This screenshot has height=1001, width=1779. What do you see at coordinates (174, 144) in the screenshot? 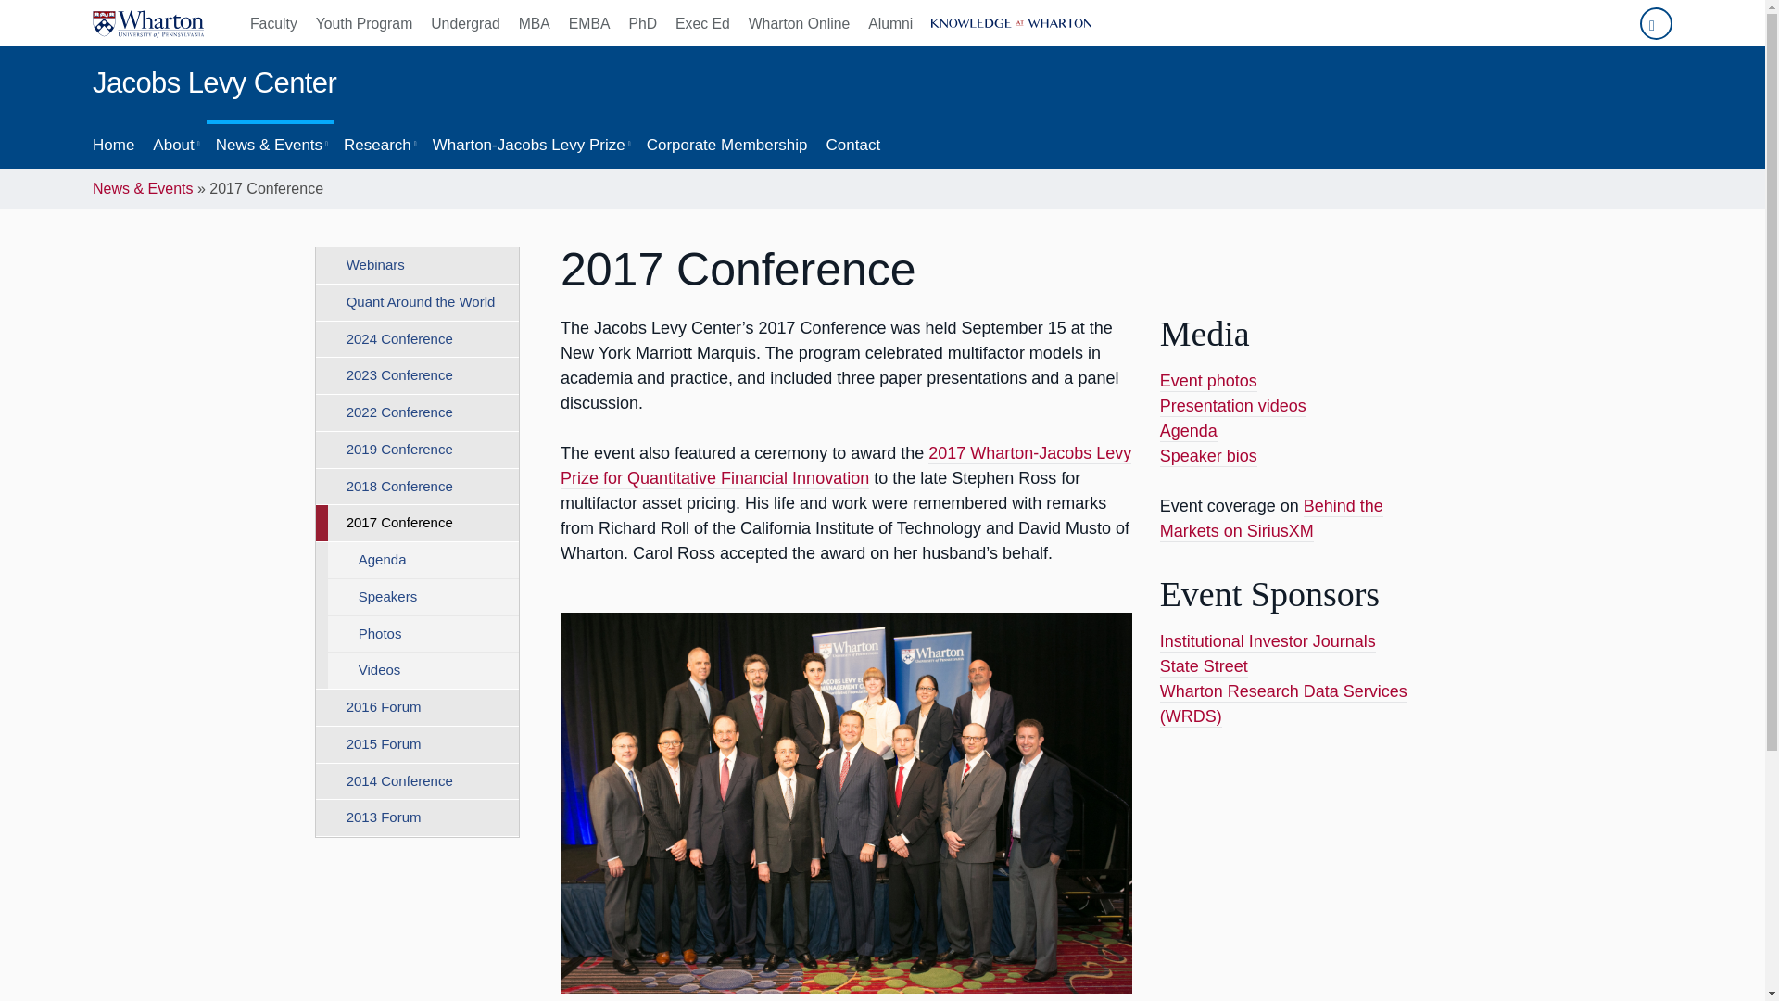
I see `About` at bounding box center [174, 144].